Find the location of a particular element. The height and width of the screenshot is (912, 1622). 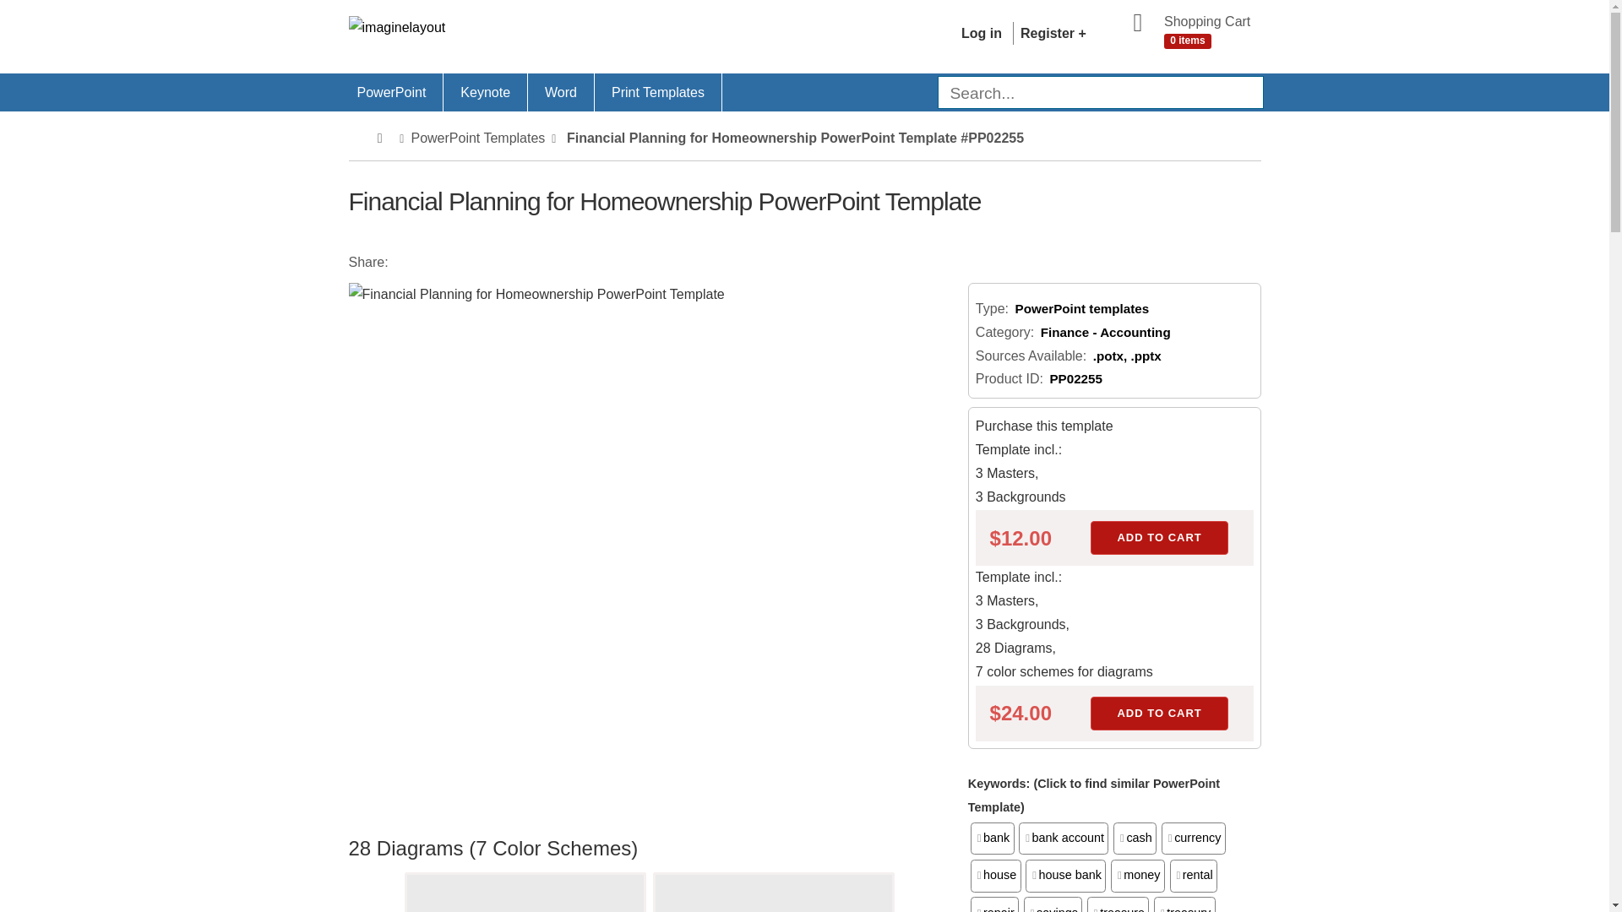

ADD TO CART is located at coordinates (1159, 537).